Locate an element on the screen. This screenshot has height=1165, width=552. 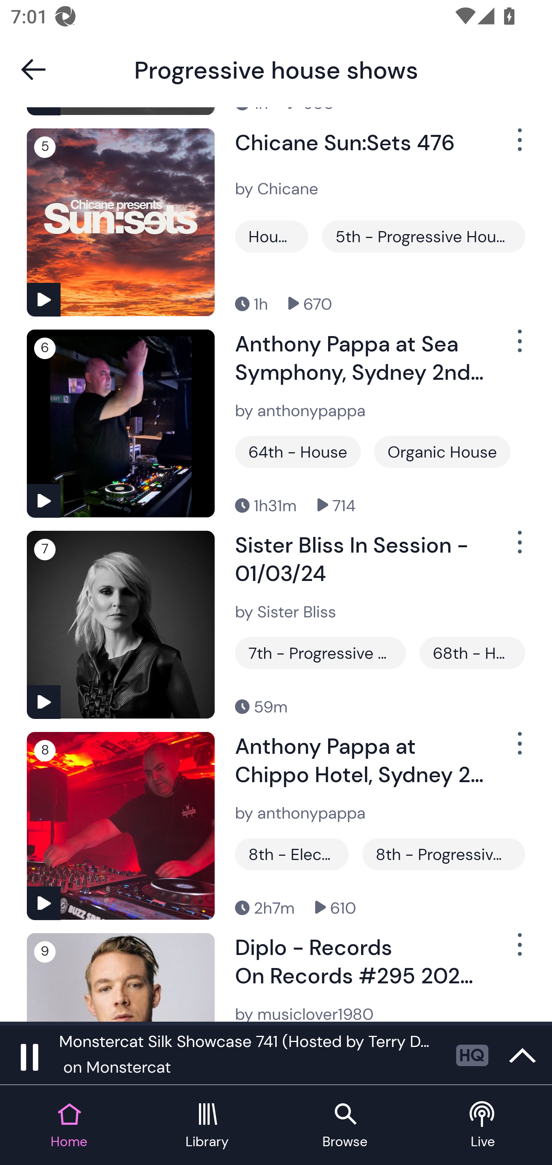
Show Options Menu Button is located at coordinates (518, 146).